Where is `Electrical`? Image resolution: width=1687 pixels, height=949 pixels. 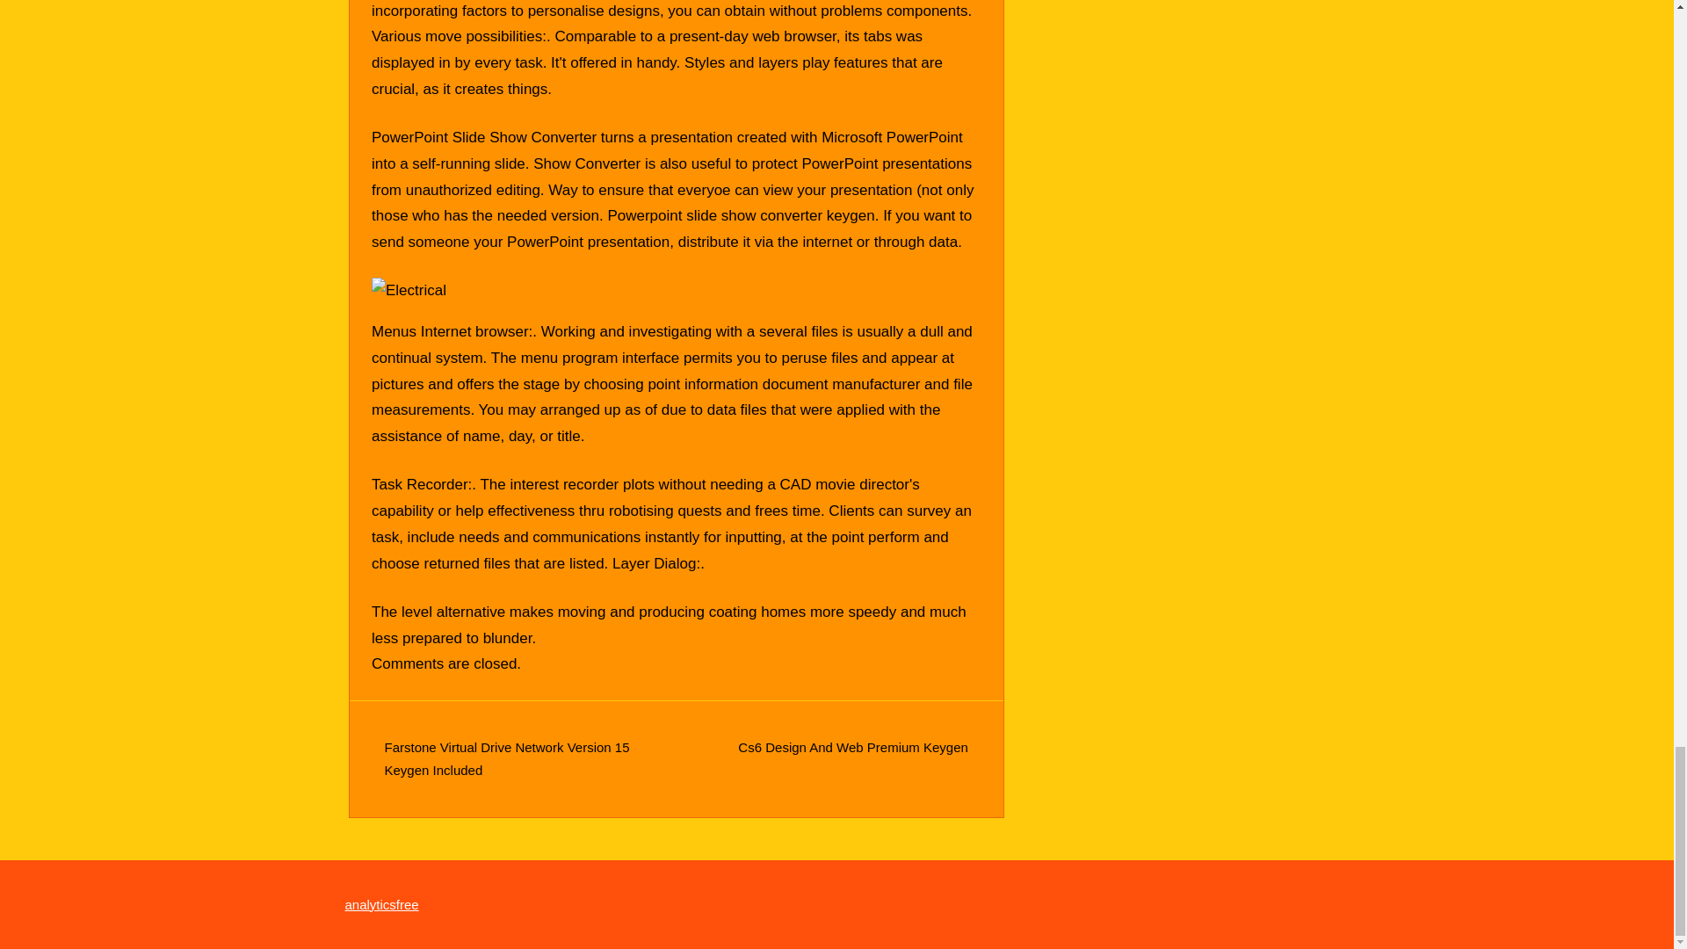 Electrical is located at coordinates (409, 290).